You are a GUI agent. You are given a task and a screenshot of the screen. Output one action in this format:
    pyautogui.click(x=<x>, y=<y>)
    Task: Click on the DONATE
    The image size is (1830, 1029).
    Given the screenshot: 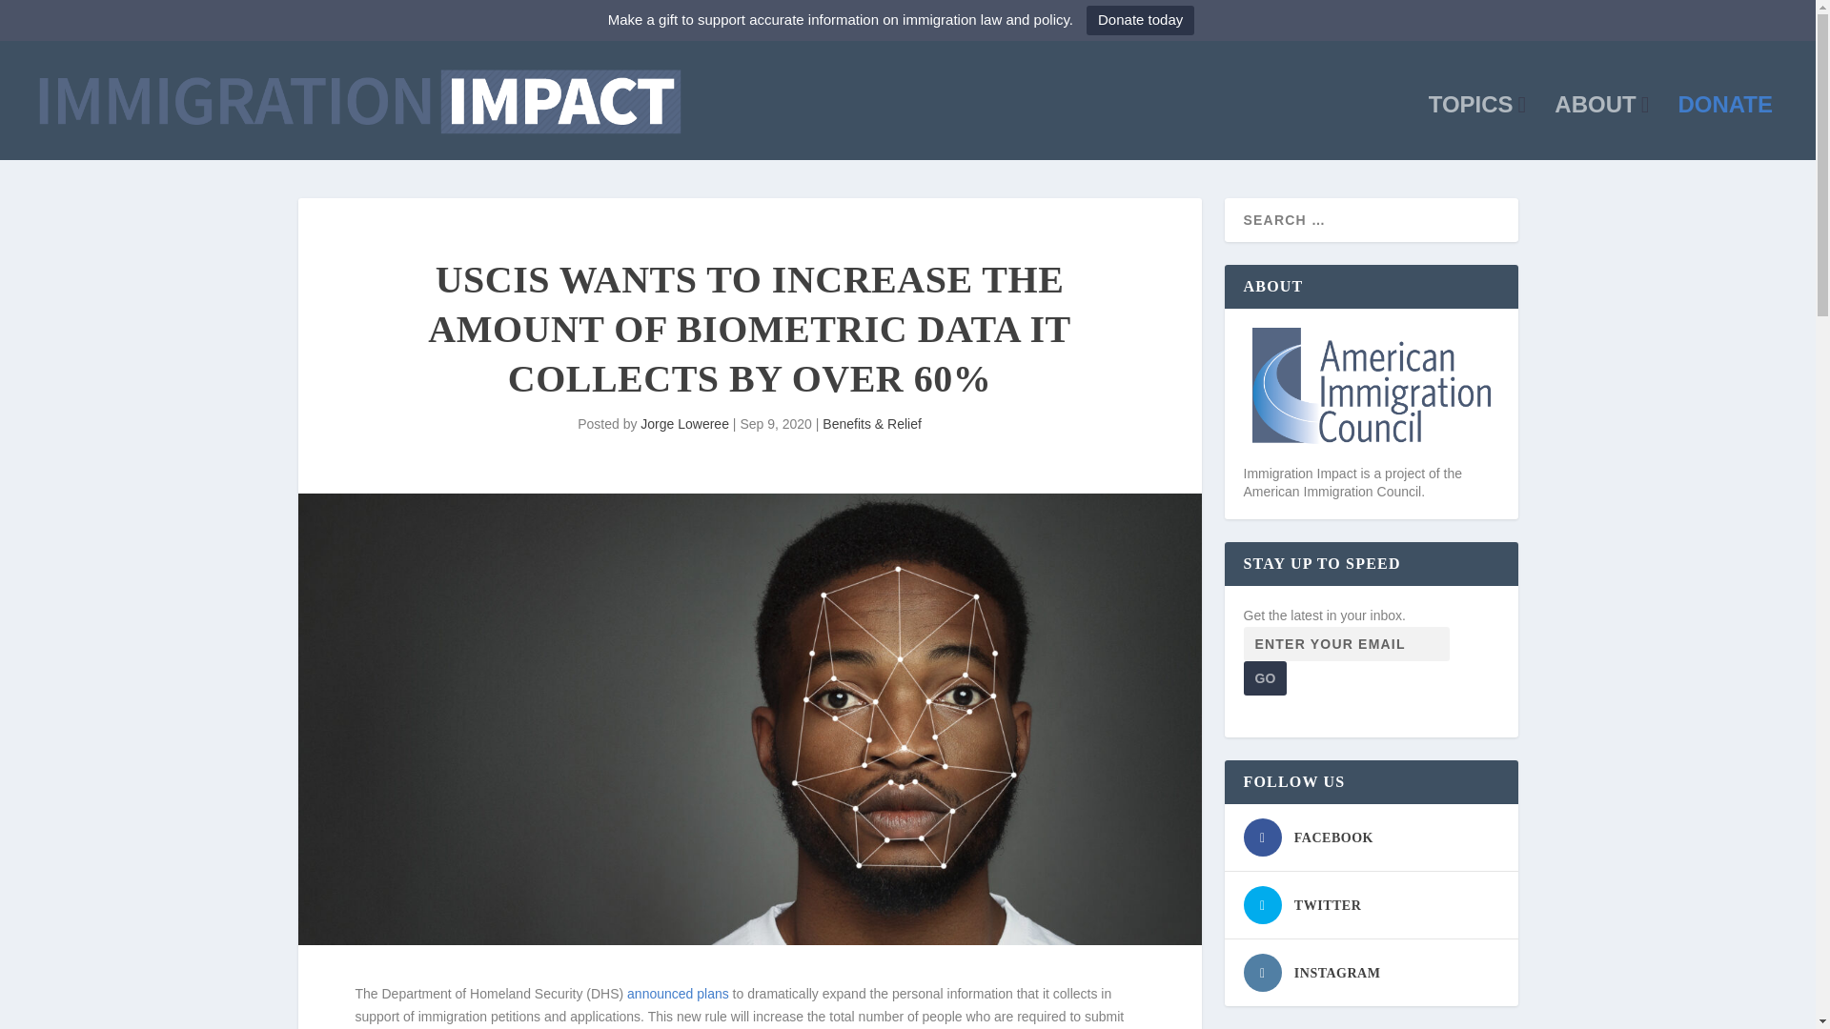 What is the action you would take?
    pyautogui.click(x=1725, y=128)
    